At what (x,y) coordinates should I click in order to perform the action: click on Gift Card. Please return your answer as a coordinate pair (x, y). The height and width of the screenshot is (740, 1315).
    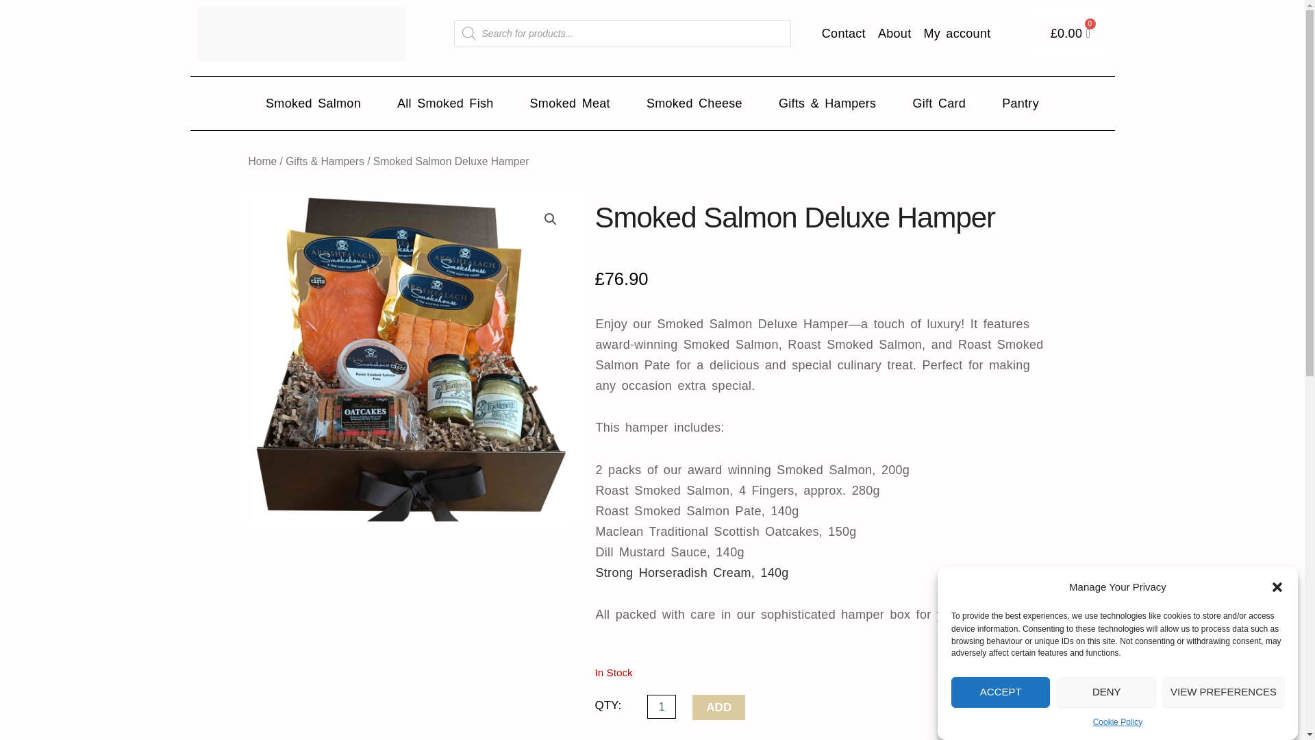
    Looking at the image, I should click on (938, 103).